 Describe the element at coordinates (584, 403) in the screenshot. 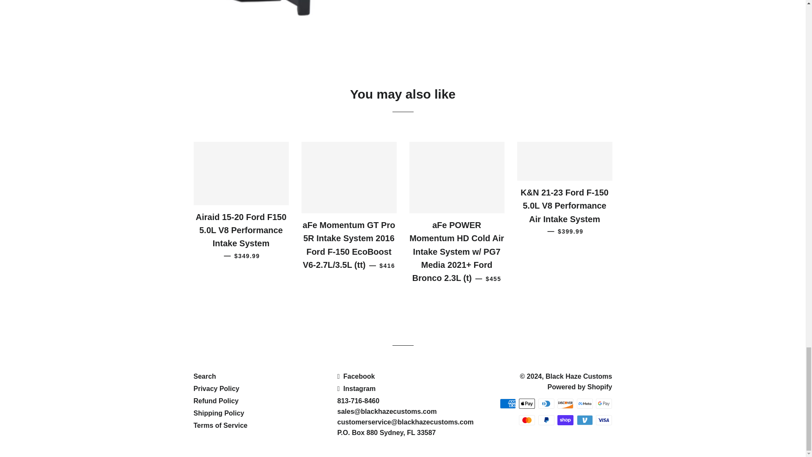

I see `Meta Pay` at that location.